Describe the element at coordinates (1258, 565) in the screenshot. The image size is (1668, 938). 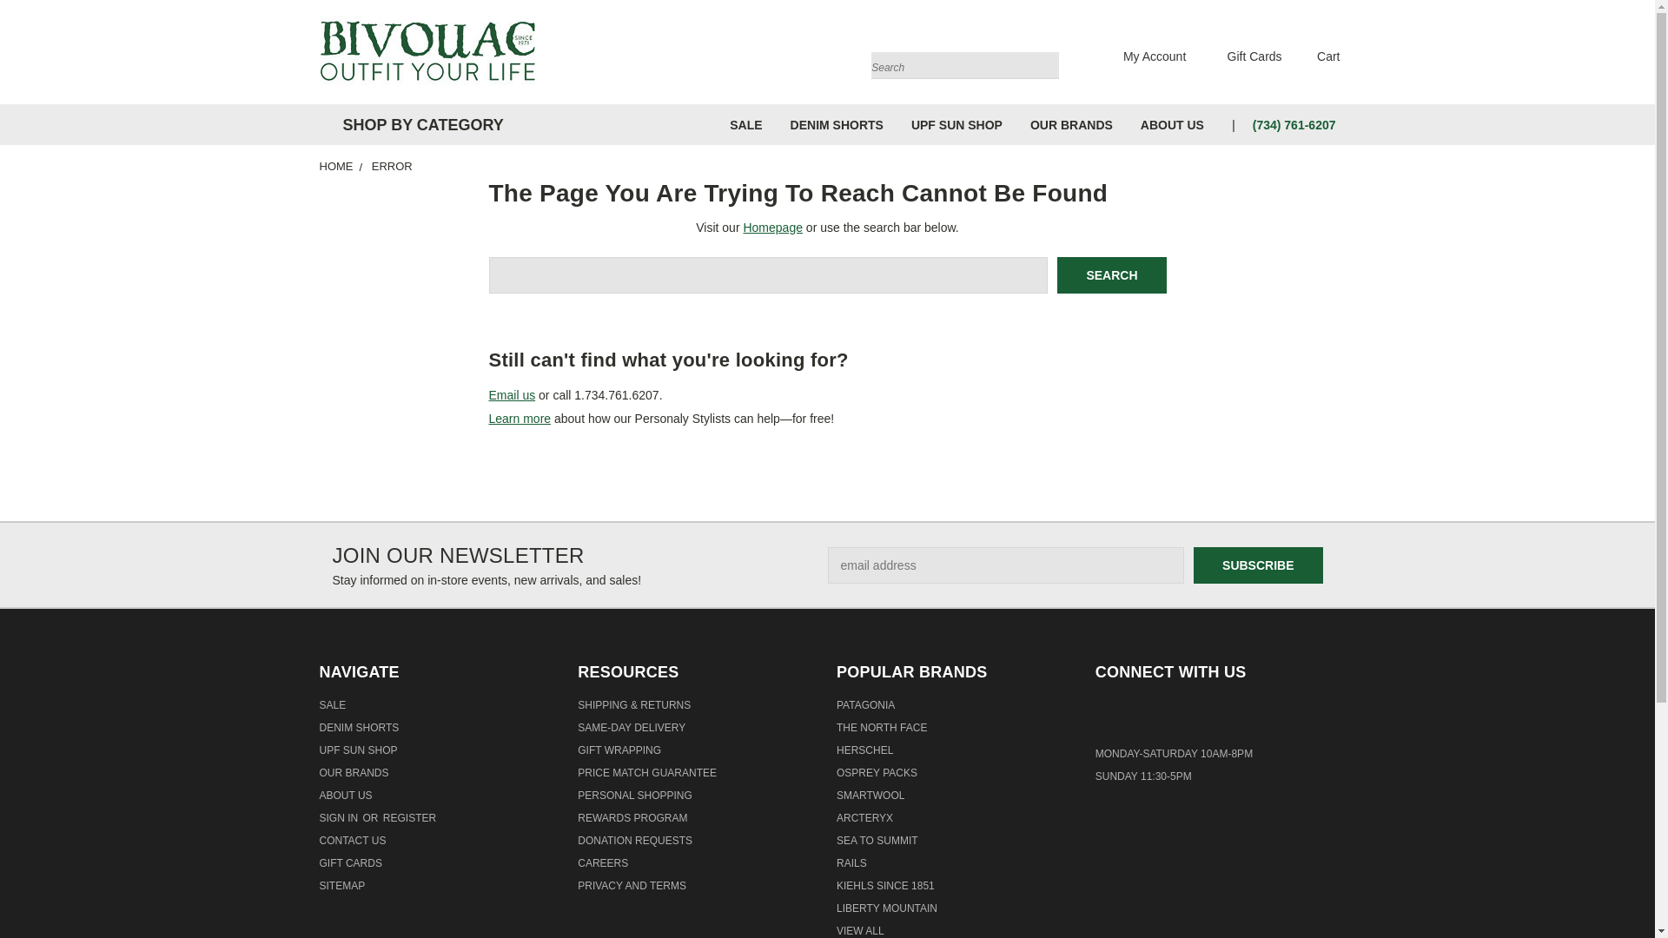
I see `Subscribe` at that location.